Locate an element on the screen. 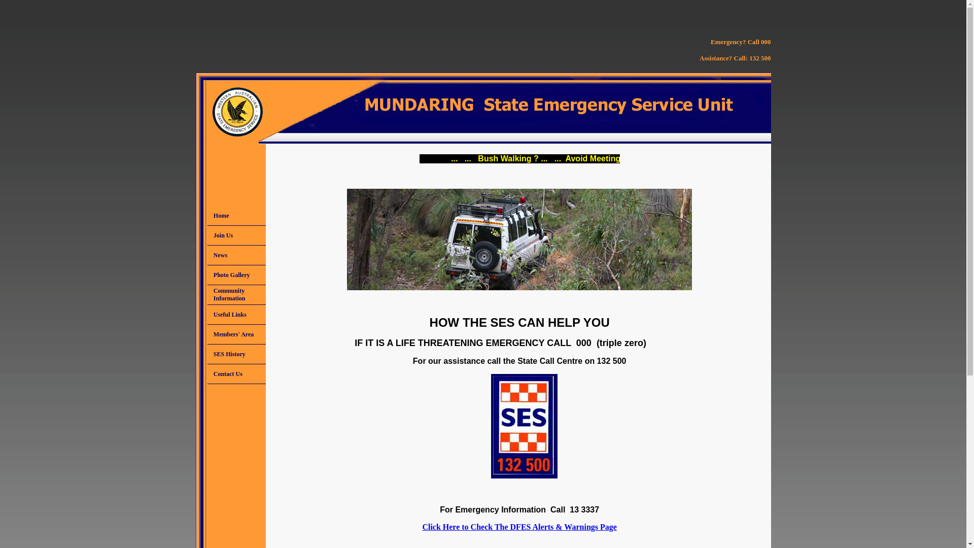 The height and width of the screenshot is (548, 974). Home is located at coordinates (236, 216).